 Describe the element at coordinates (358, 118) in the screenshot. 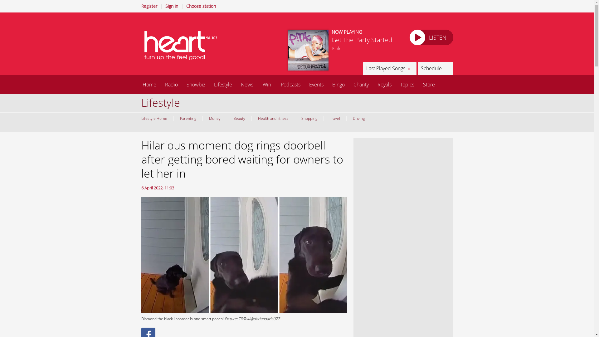

I see `Driving` at that location.